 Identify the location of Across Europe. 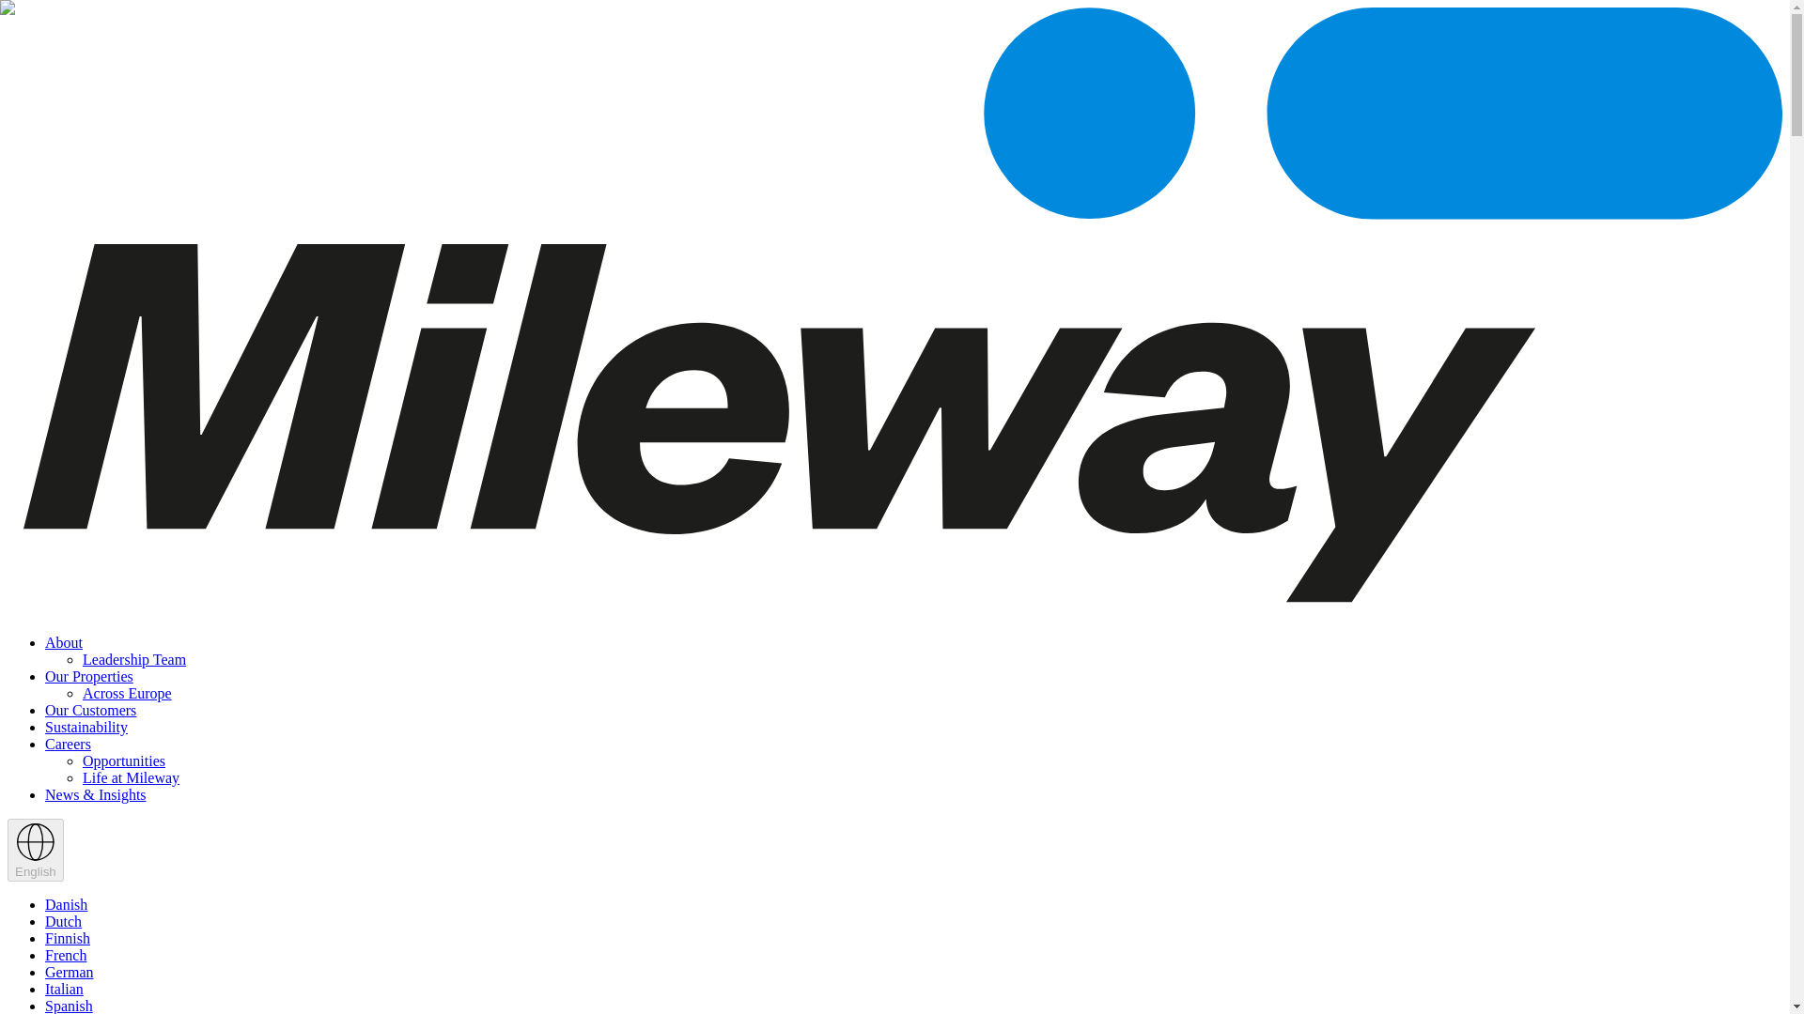
(127, 693).